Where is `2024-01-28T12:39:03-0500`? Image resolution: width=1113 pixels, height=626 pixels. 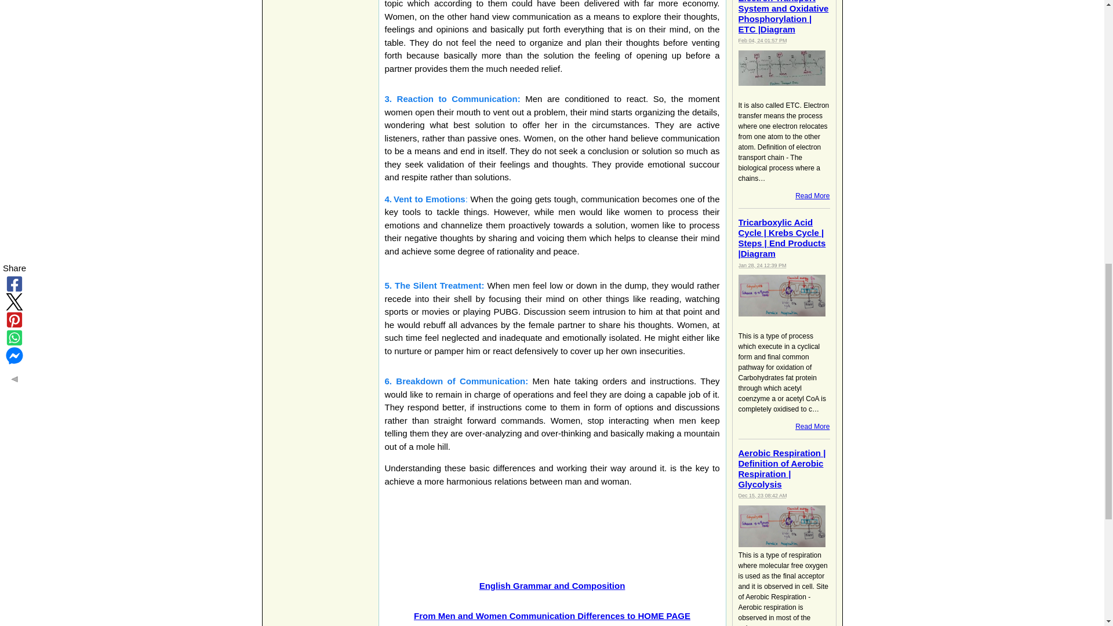
2024-01-28T12:39:03-0500 is located at coordinates (763, 265).